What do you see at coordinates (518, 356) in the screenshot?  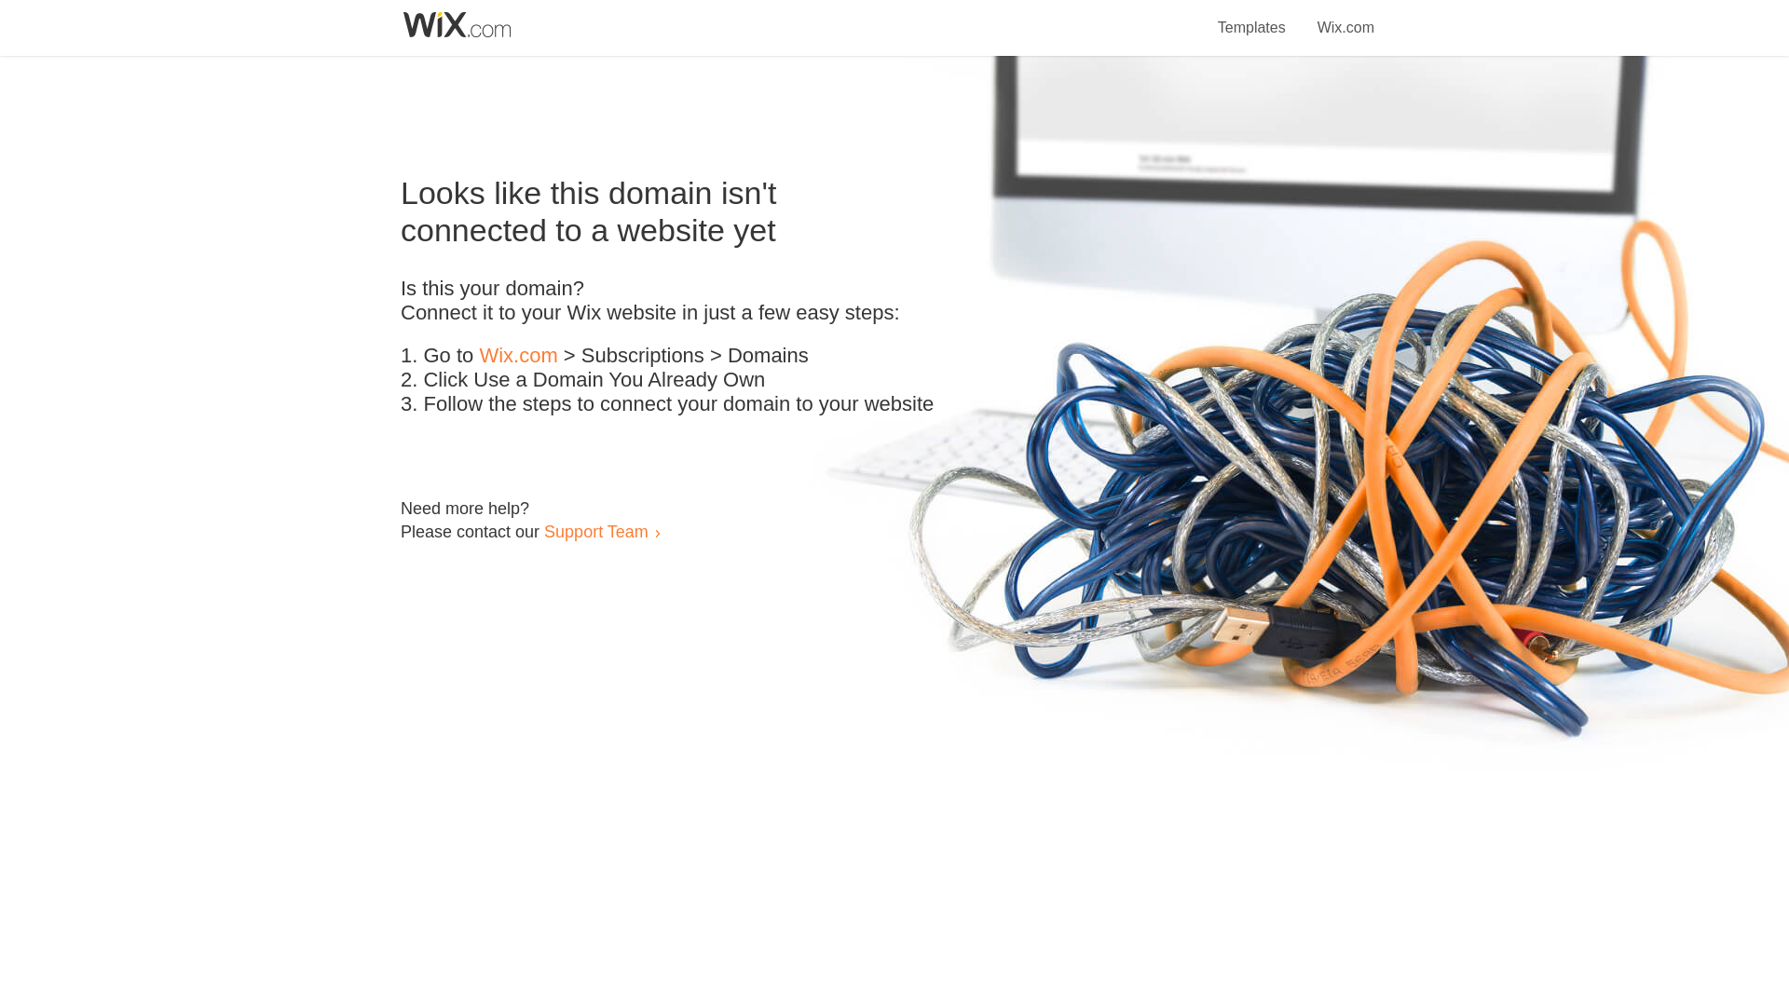 I see `Wix.com` at bounding box center [518, 356].